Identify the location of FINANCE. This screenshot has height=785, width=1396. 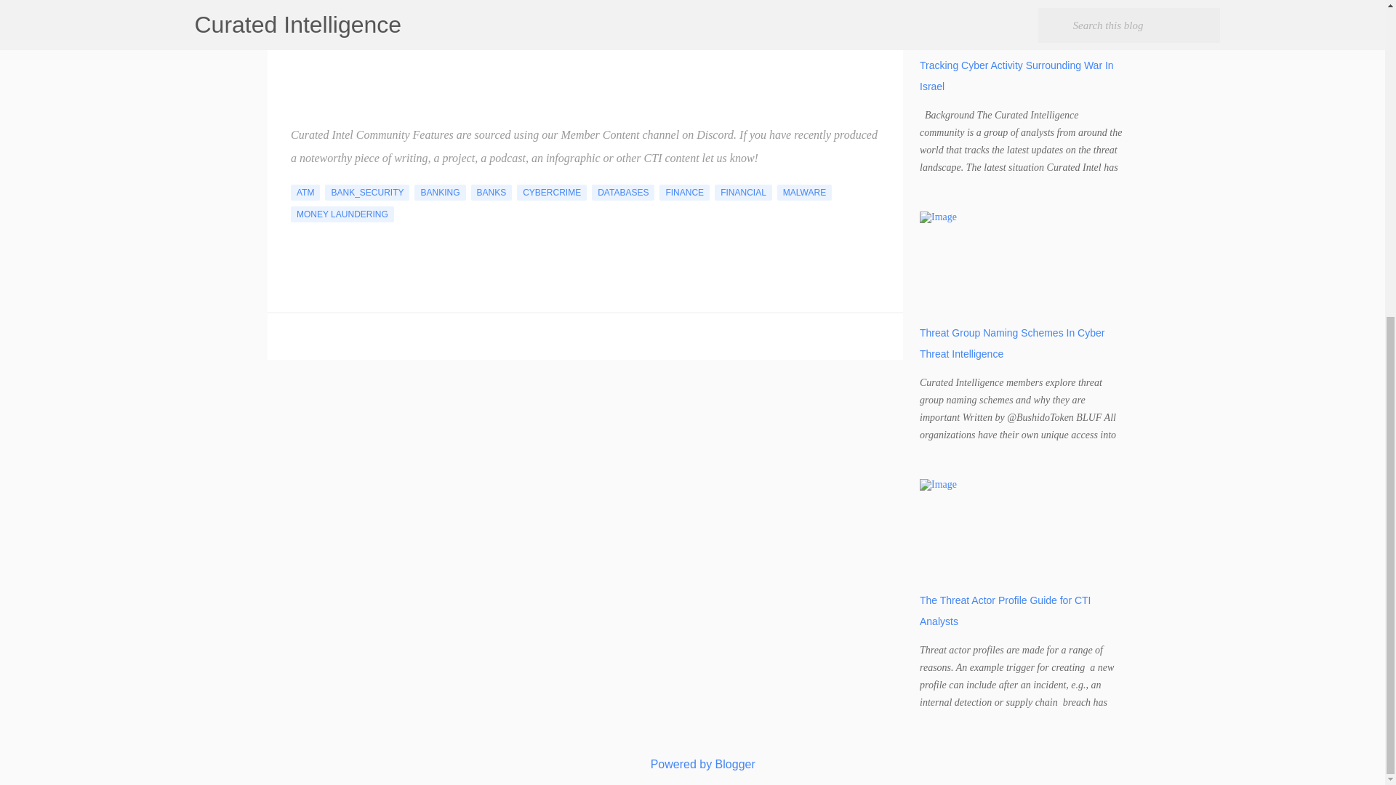
(683, 192).